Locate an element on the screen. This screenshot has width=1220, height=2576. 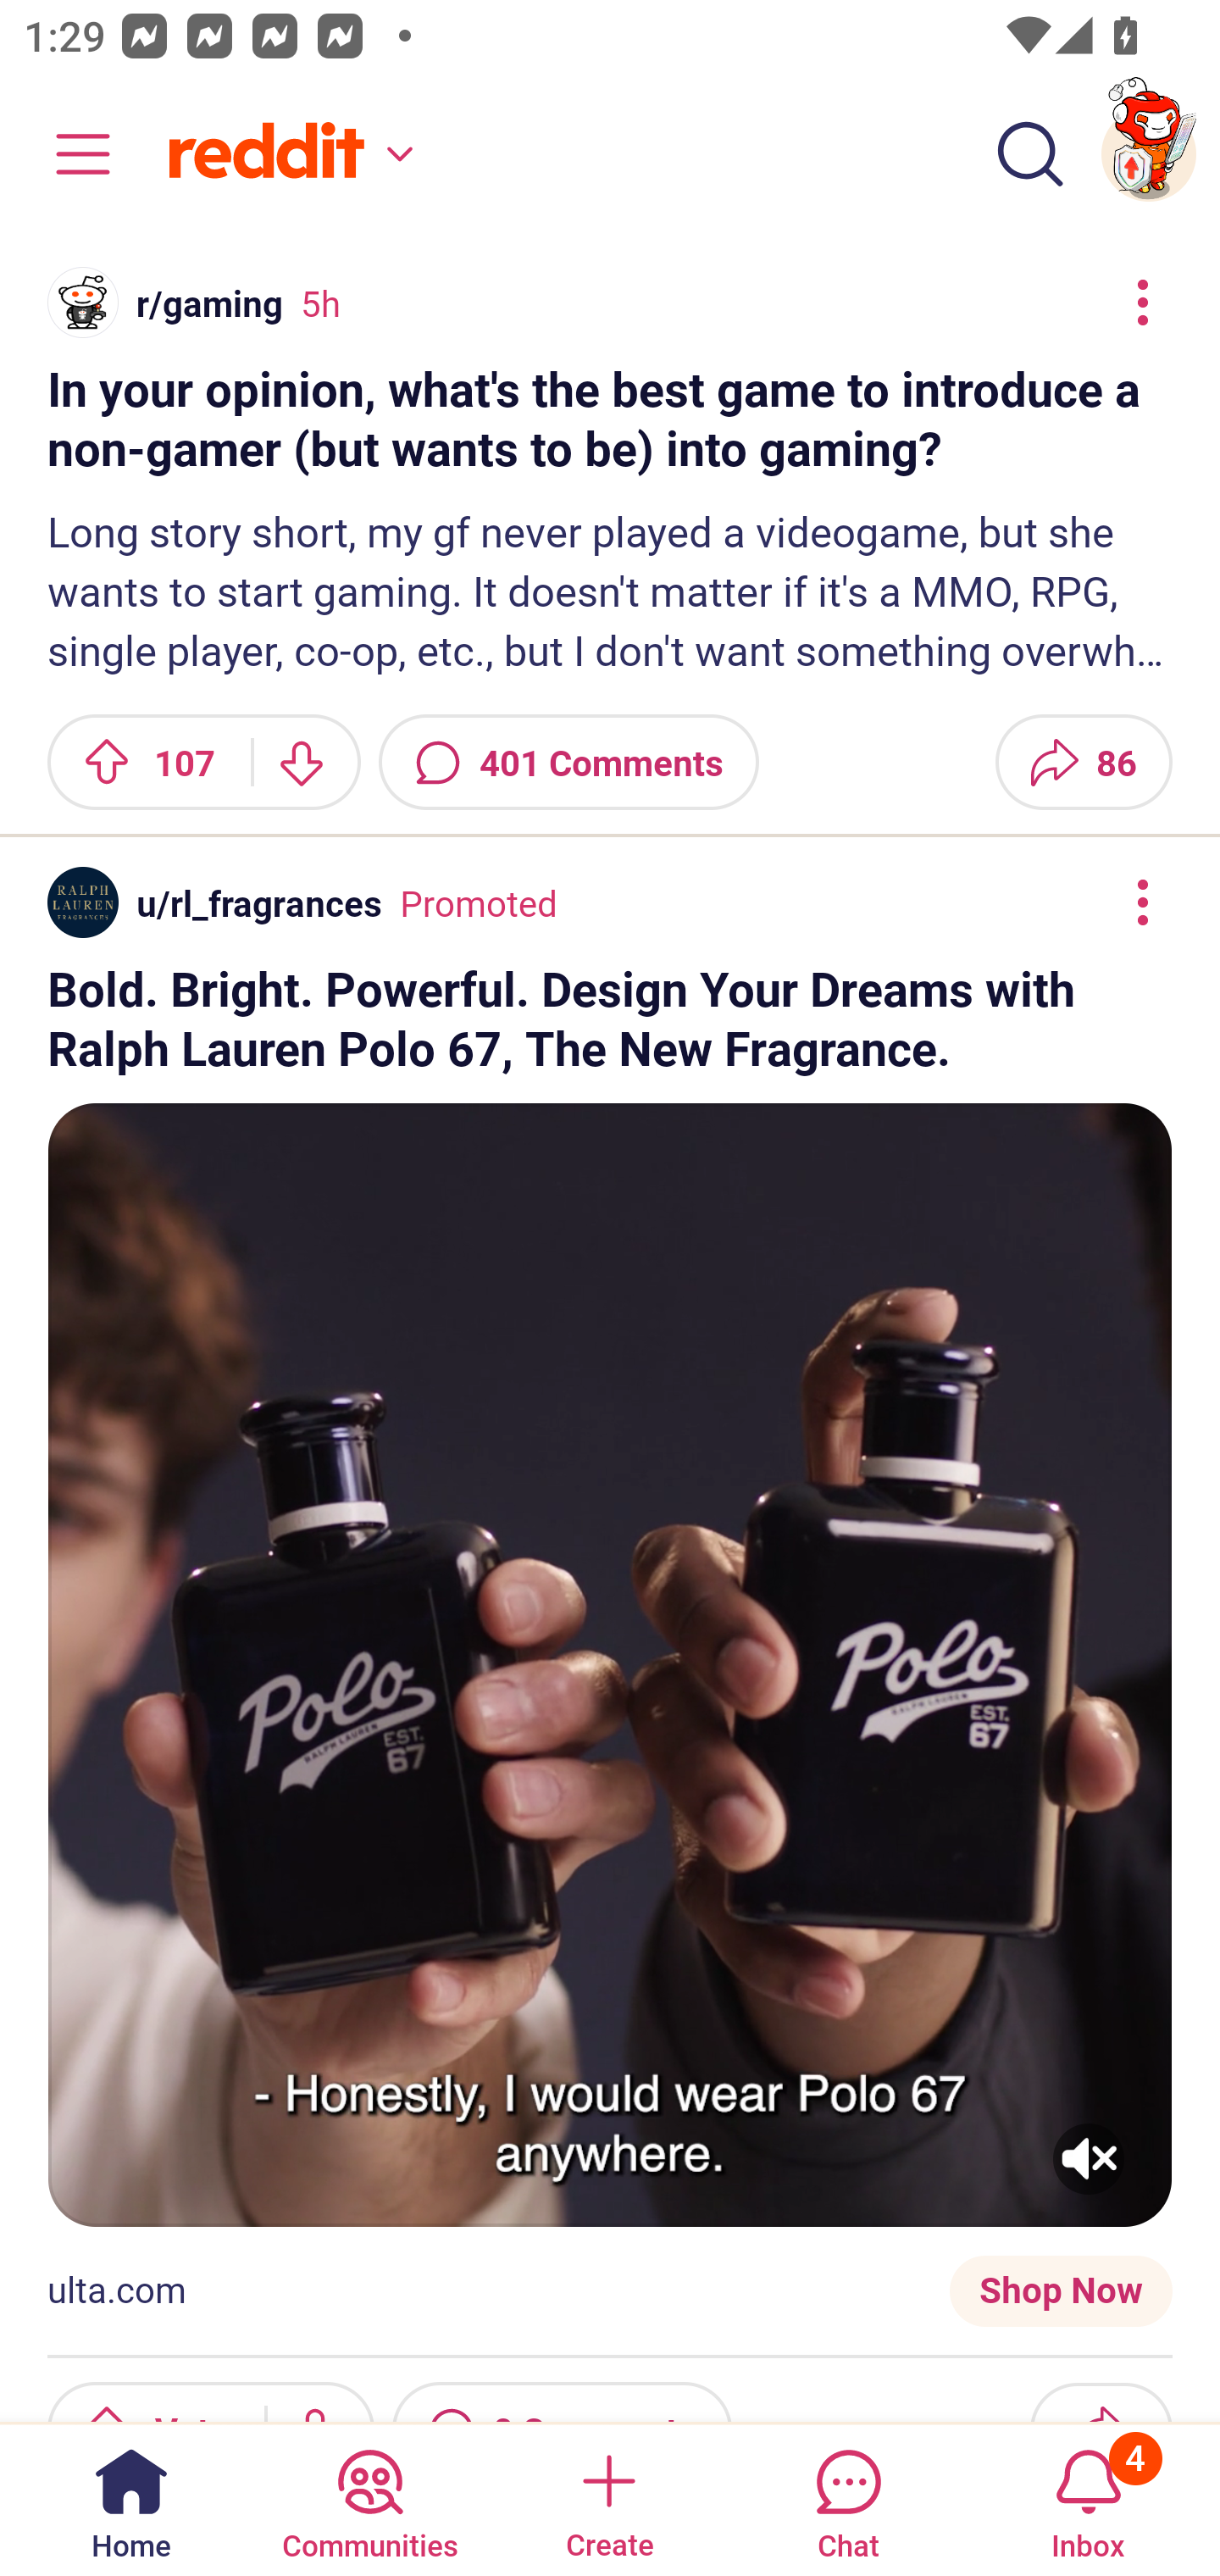
Community menu is located at coordinates (68, 154).